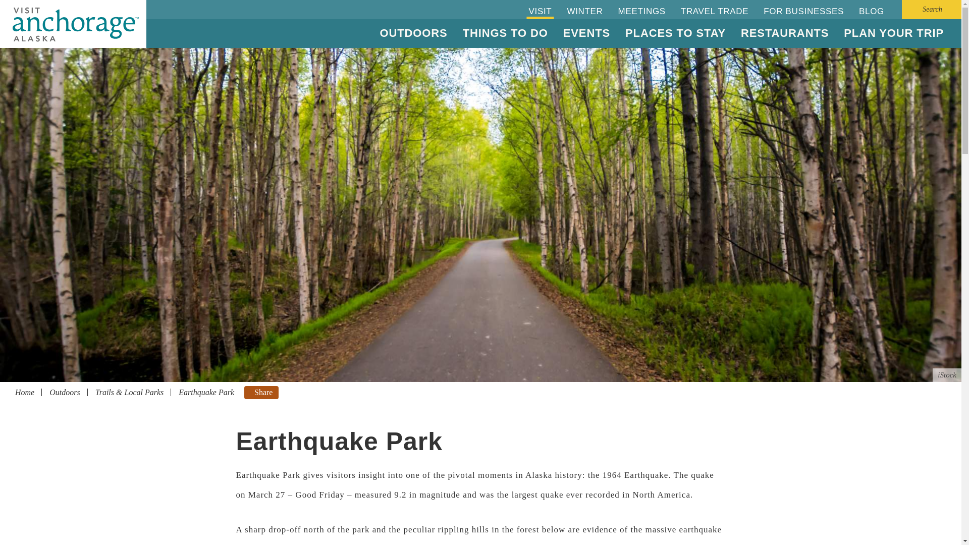 The height and width of the screenshot is (545, 969). Describe the element at coordinates (675, 33) in the screenshot. I see `PLACES TO STAY` at that location.